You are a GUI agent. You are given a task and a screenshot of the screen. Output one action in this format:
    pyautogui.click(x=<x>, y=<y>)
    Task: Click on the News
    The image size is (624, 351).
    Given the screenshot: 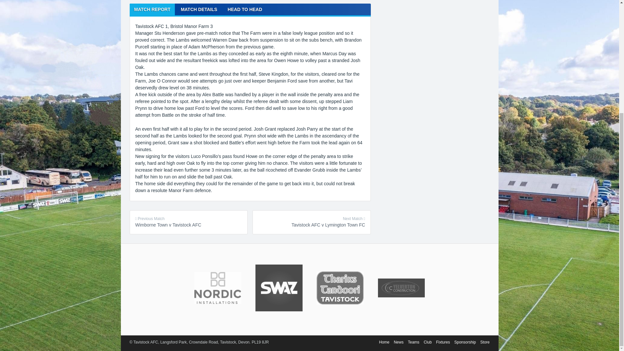 What is the action you would take?
    pyautogui.click(x=152, y=9)
    